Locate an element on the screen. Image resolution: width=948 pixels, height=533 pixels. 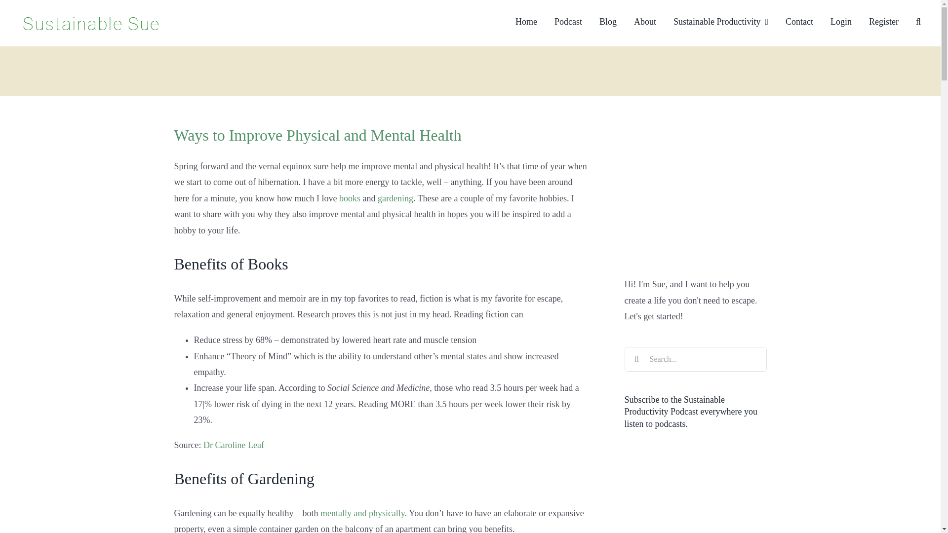
Sustainable Productivity is located at coordinates (720, 21).